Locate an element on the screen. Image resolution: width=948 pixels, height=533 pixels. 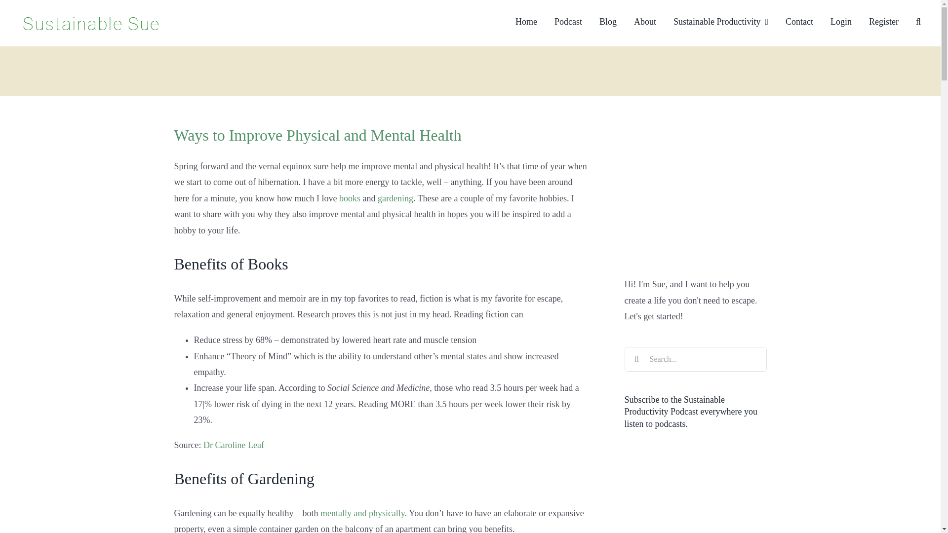
Sustainable Productivity is located at coordinates (720, 21).